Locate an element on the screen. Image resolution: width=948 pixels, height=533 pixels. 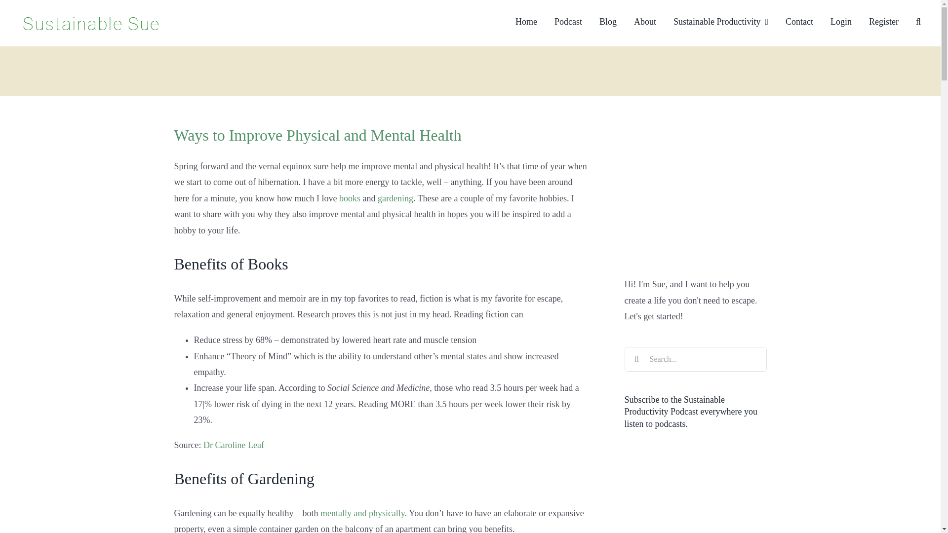
Sustainable Productivity is located at coordinates (720, 21).